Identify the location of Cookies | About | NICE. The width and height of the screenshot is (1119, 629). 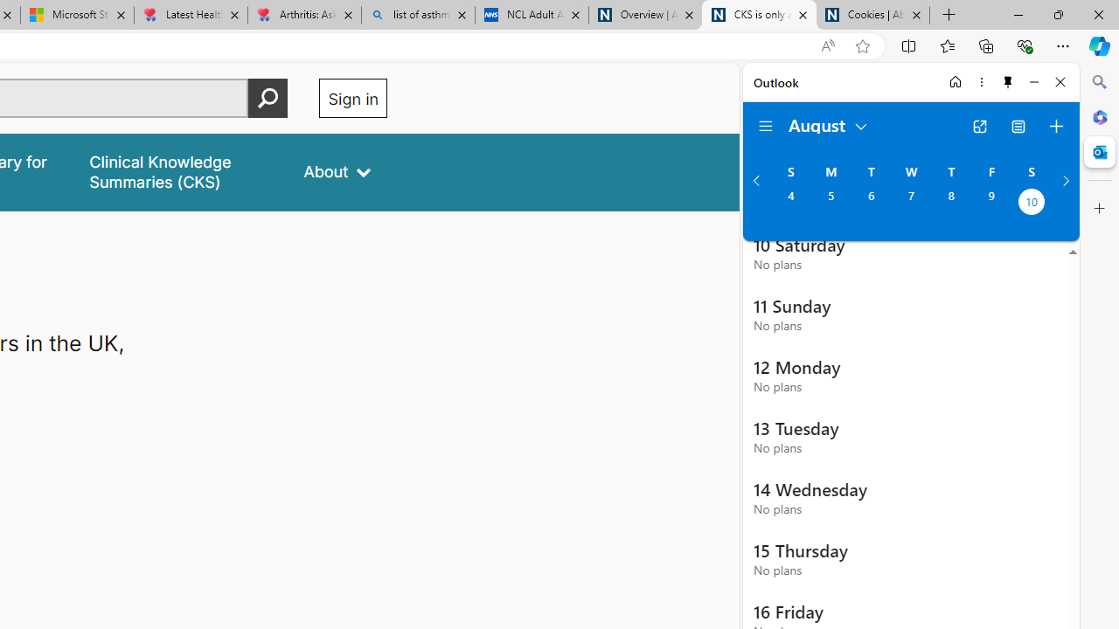
(872, 16).